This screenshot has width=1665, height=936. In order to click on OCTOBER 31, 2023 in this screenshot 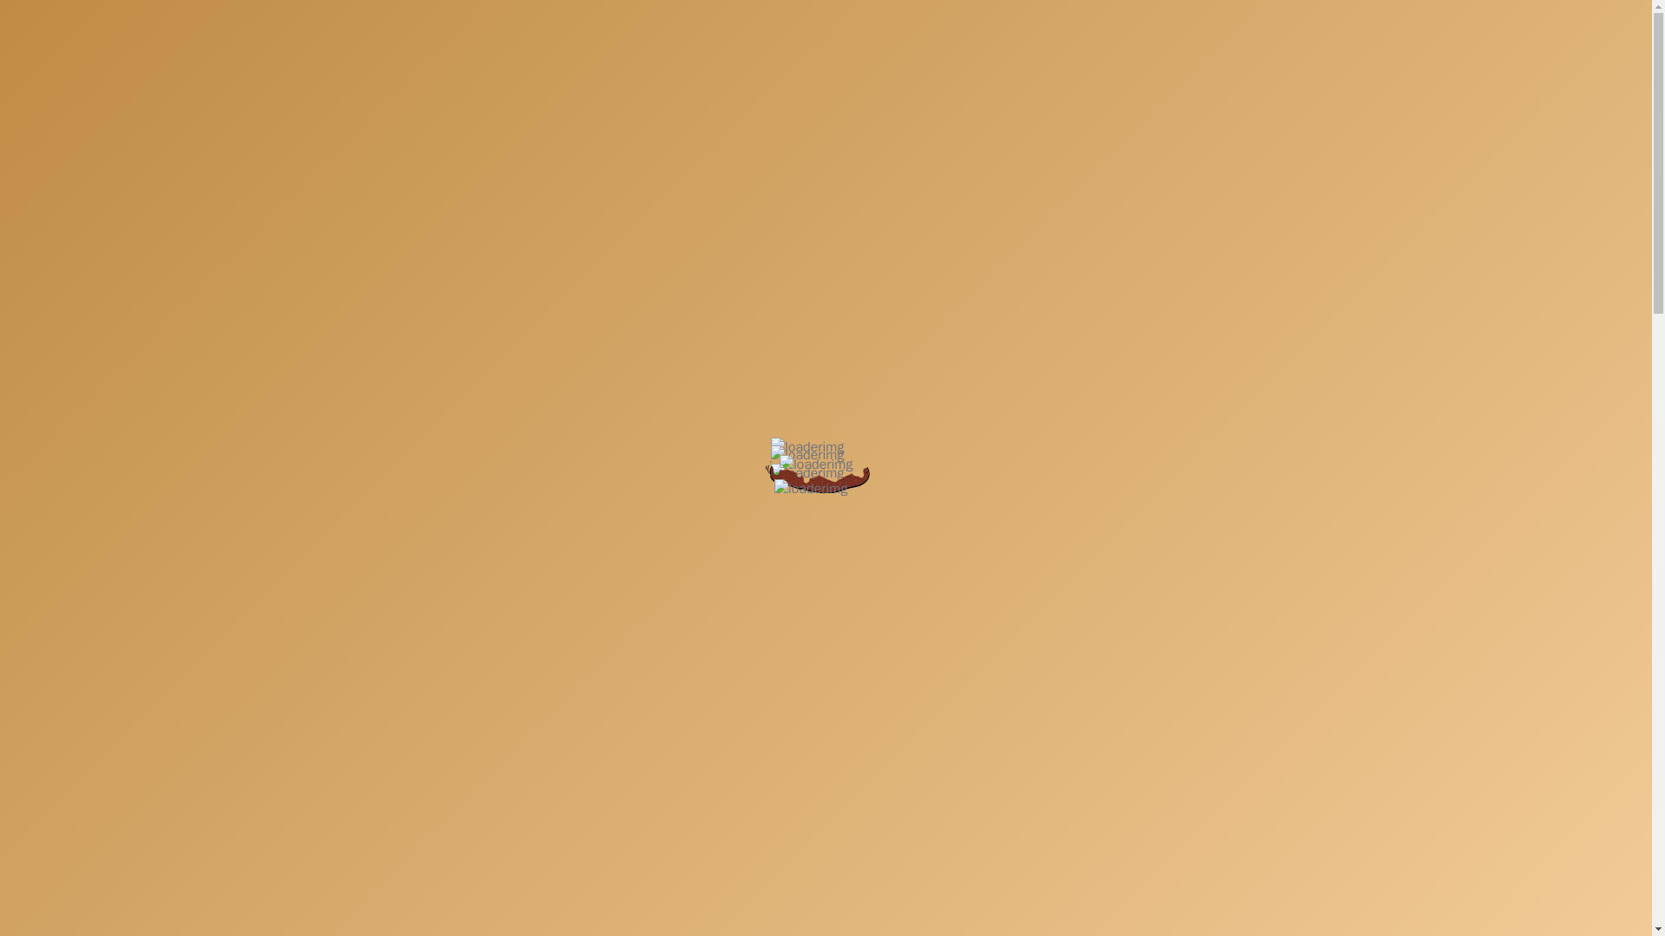, I will do `click(789, 224)`.